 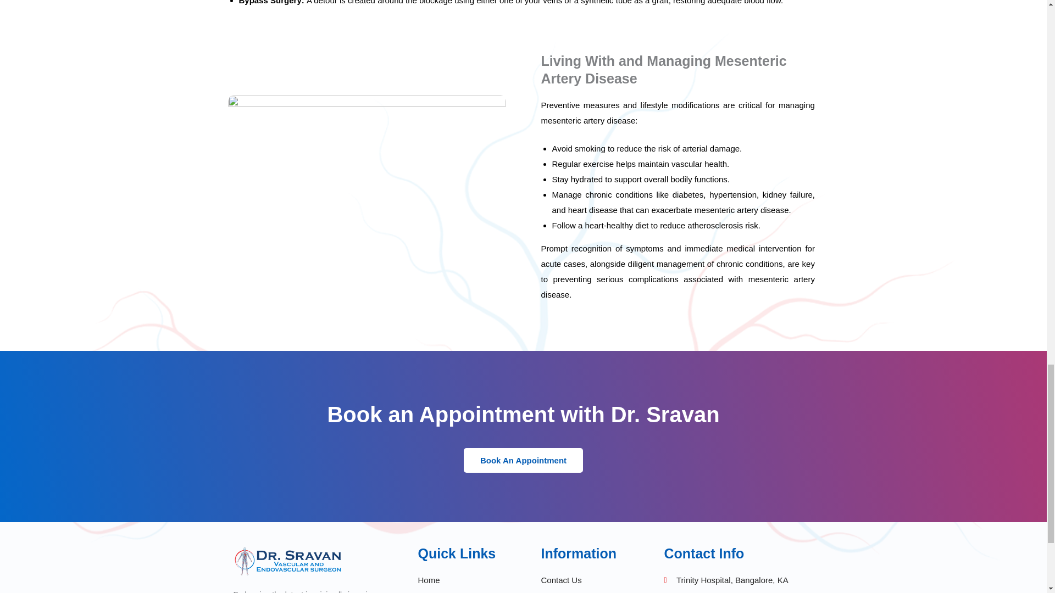 What do you see at coordinates (585, 580) in the screenshot?
I see `Contact Us` at bounding box center [585, 580].